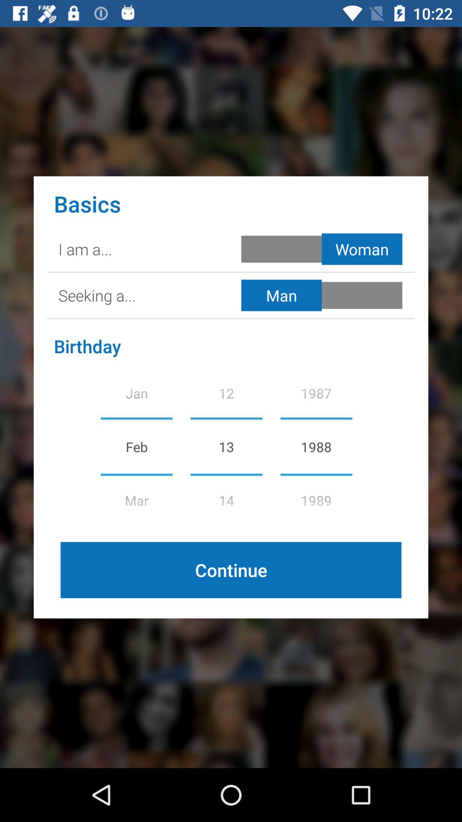 Image resolution: width=462 pixels, height=822 pixels. Describe the element at coordinates (323, 295) in the screenshot. I see `toggle preferred gender option` at that location.